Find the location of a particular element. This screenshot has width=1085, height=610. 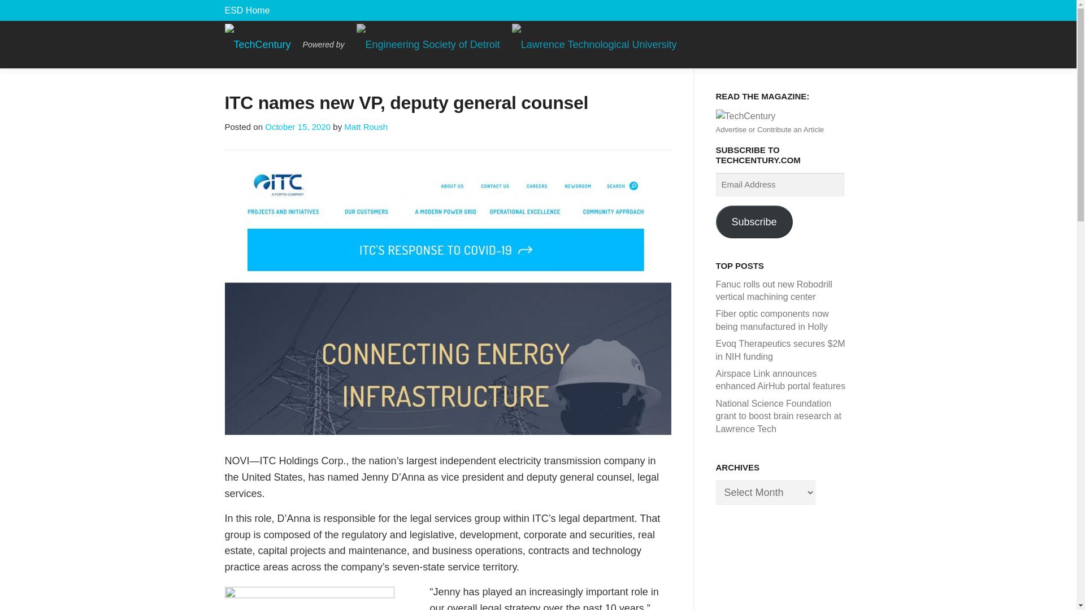

Fanuc rolls out new Robodrill vertical machining center is located at coordinates (773, 290).